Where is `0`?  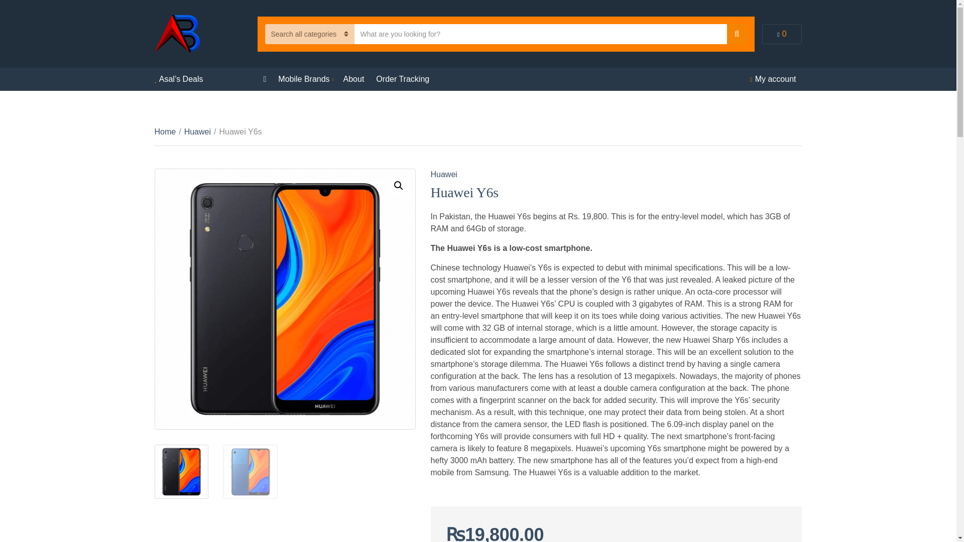 0 is located at coordinates (782, 34).